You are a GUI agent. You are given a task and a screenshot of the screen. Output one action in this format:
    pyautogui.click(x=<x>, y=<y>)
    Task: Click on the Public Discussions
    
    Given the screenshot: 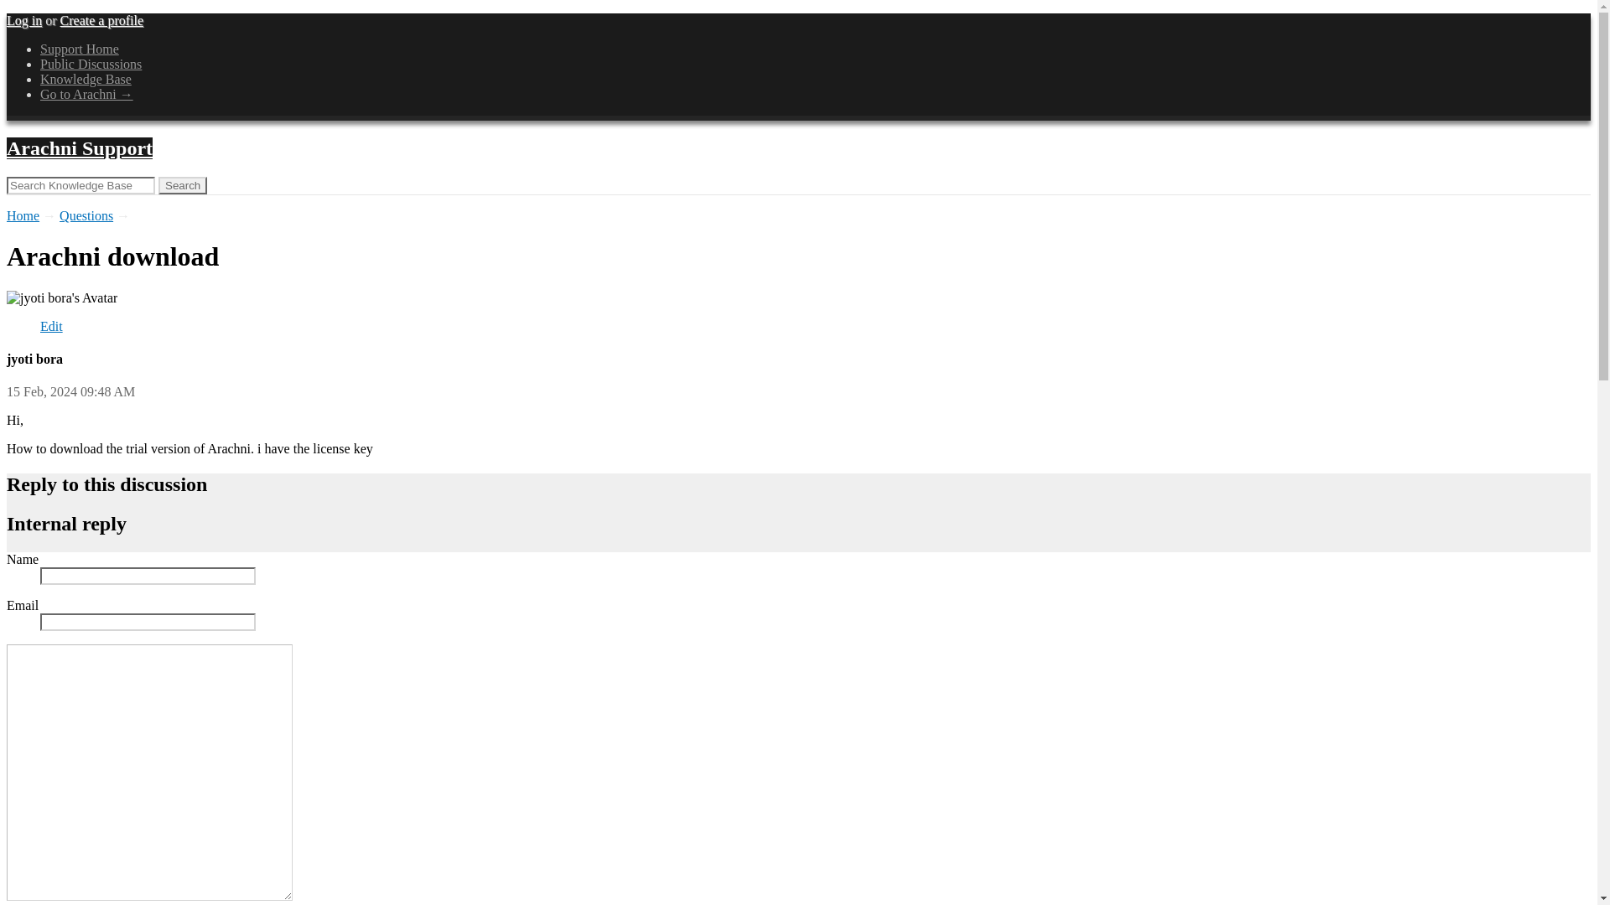 What is the action you would take?
    pyautogui.click(x=91, y=64)
    